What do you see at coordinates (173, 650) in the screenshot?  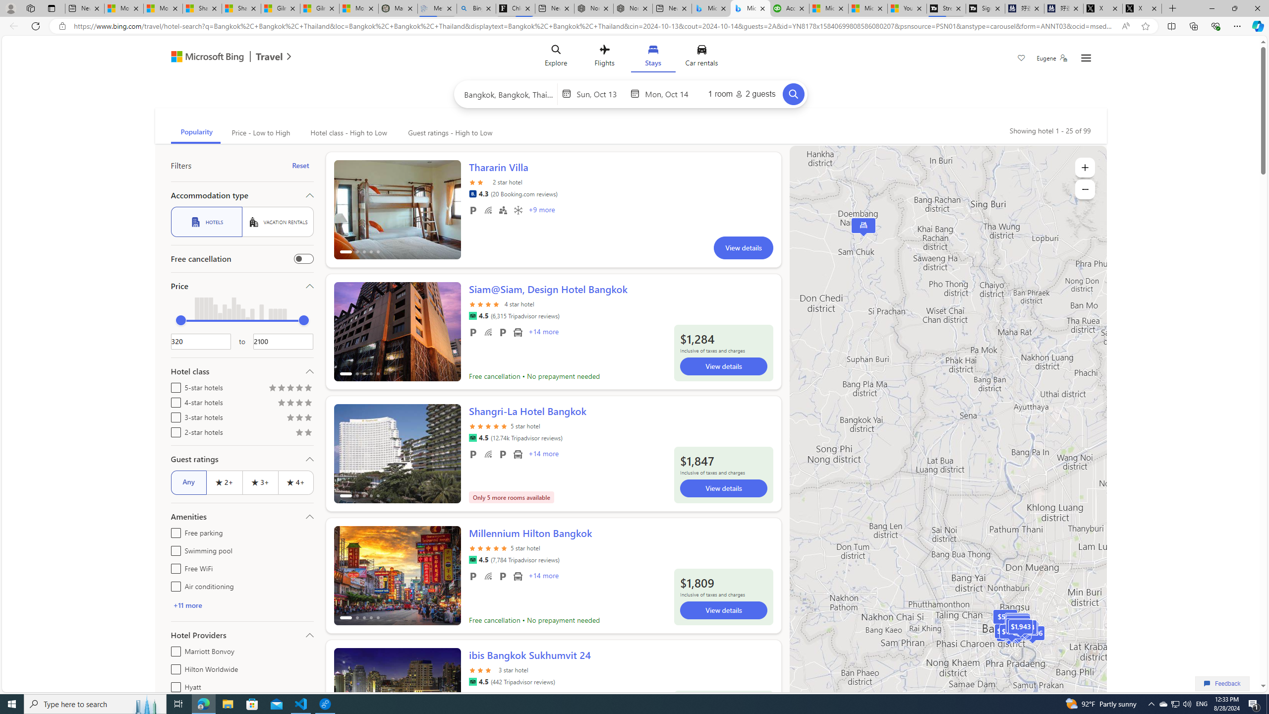 I see `Marriott Bonvoy` at bounding box center [173, 650].